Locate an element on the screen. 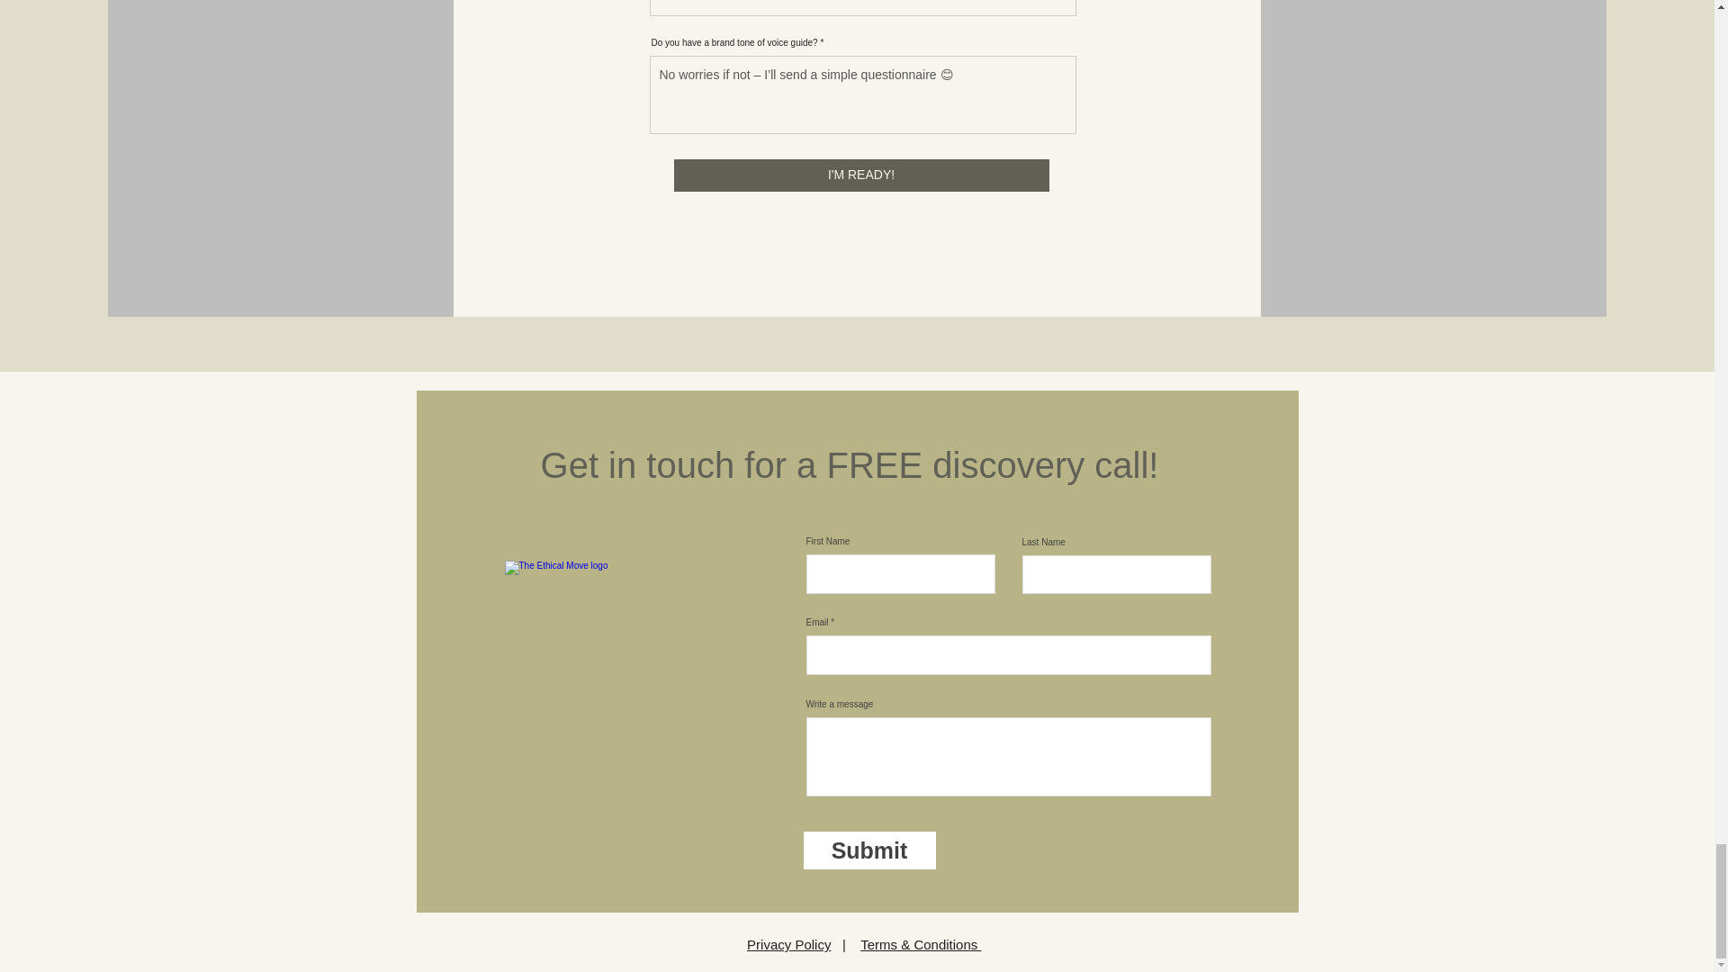 The width and height of the screenshot is (1728, 972). Privacy Policy is located at coordinates (788, 945).